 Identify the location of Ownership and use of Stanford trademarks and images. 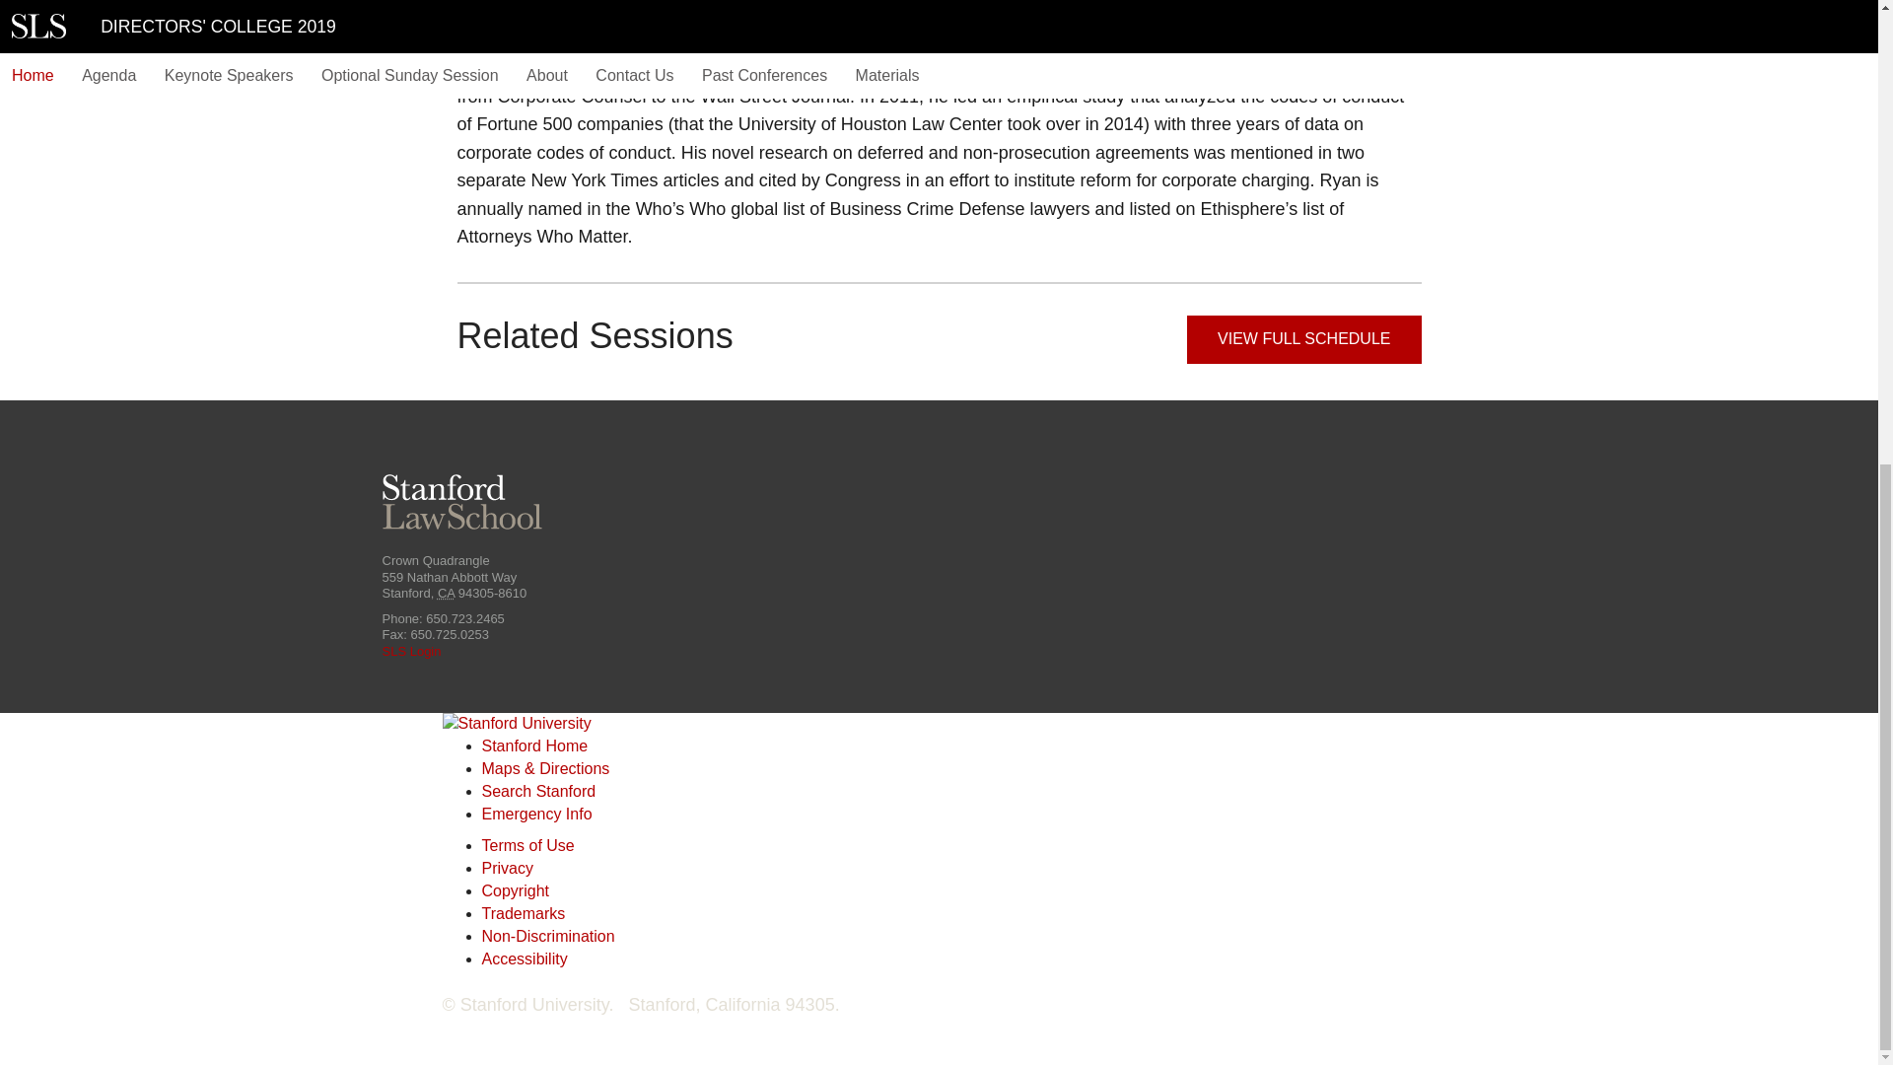
(523, 913).